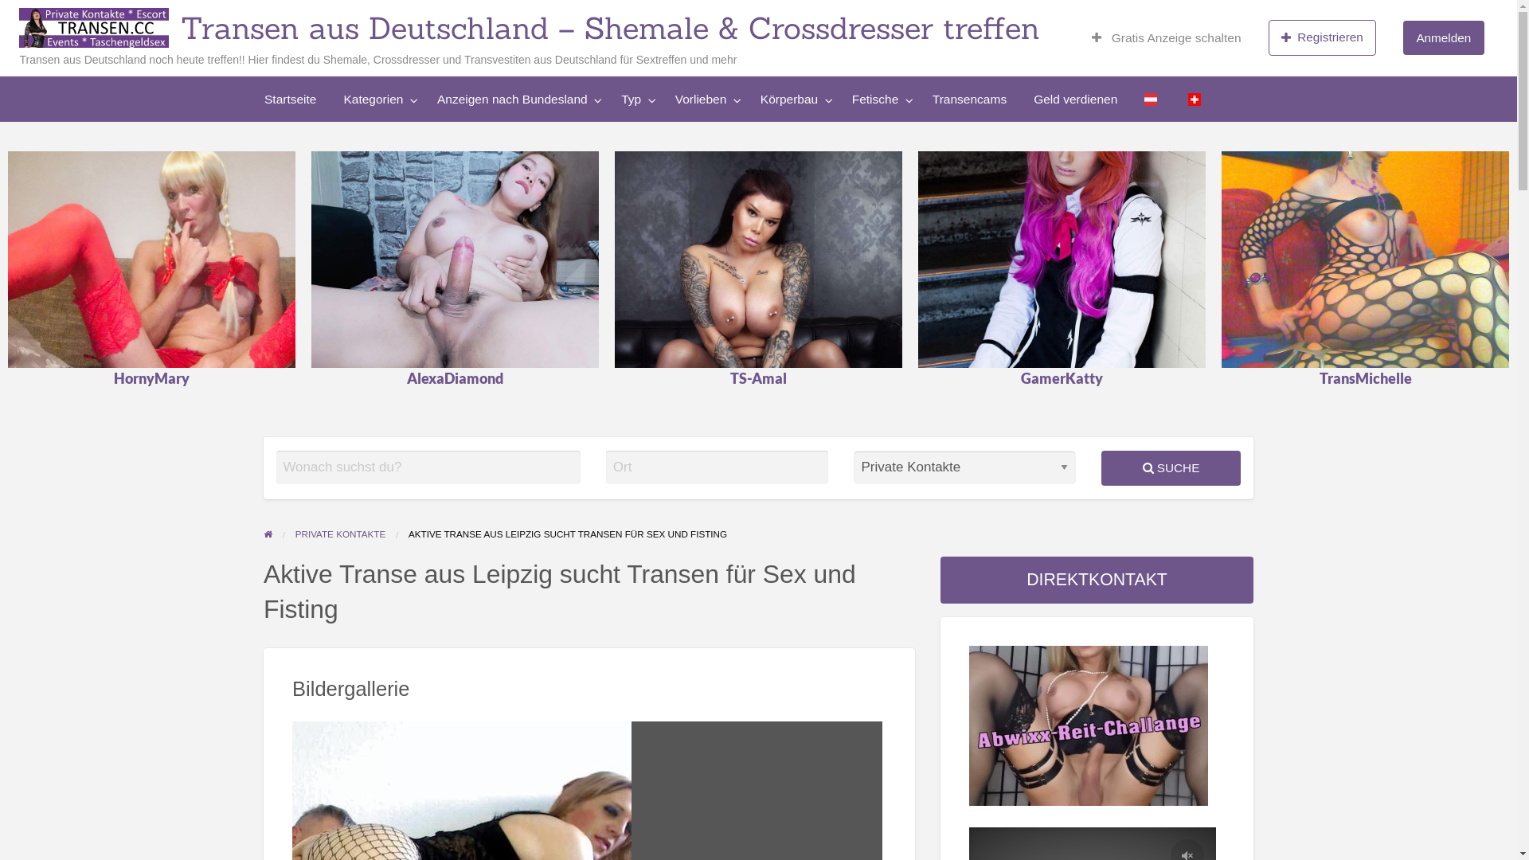 This screenshot has width=1529, height=860. Describe the element at coordinates (290, 99) in the screenshot. I see `Startseite` at that location.